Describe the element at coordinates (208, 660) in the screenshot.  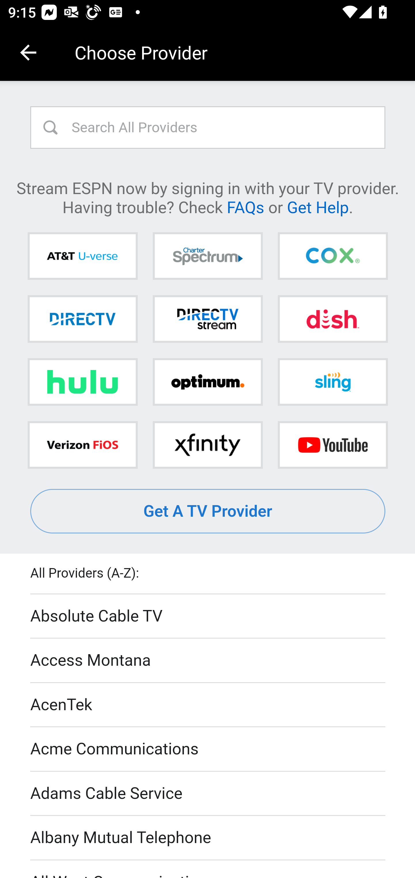
I see `Access Montana` at that location.